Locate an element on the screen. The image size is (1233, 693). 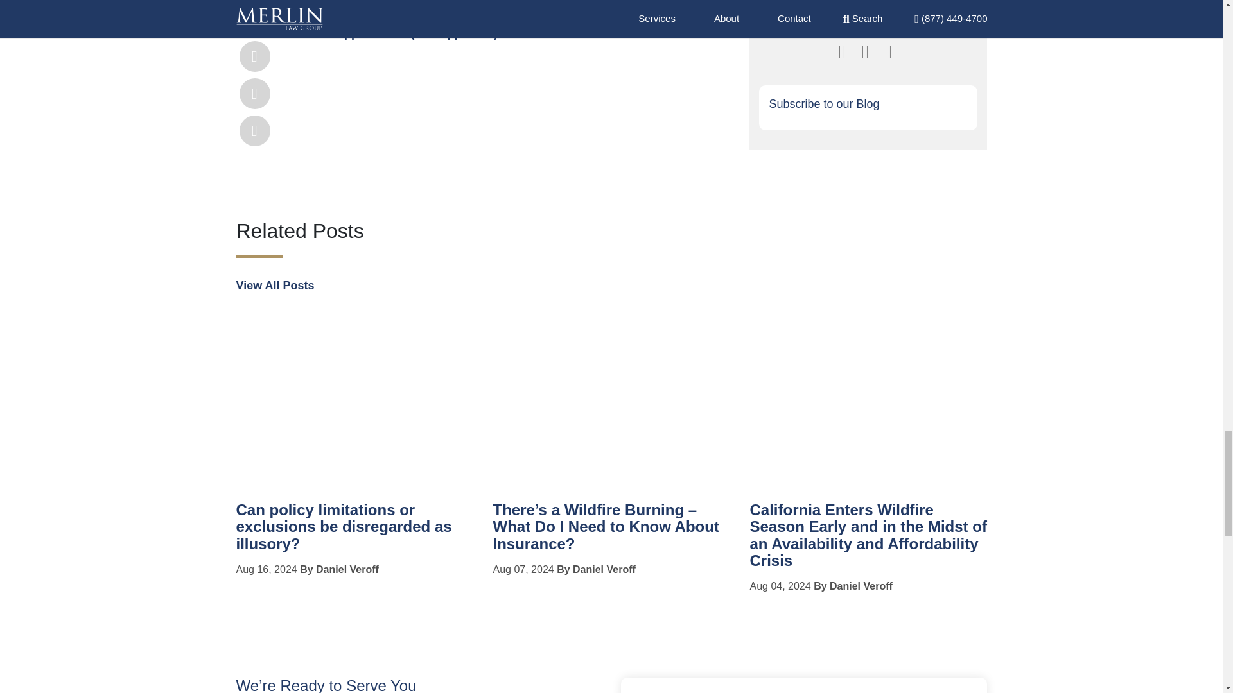
View All Posts is located at coordinates (275, 285).